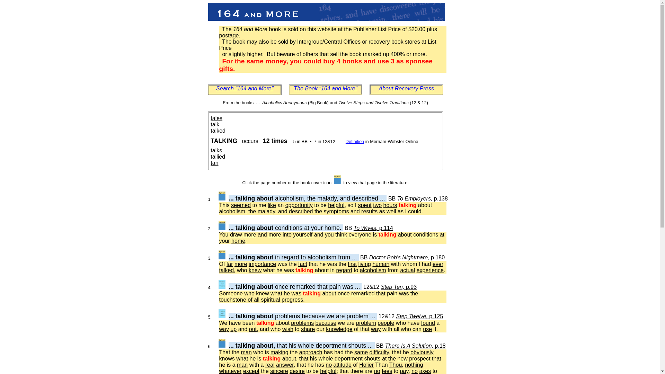  I want to click on spent, so click(365, 205).